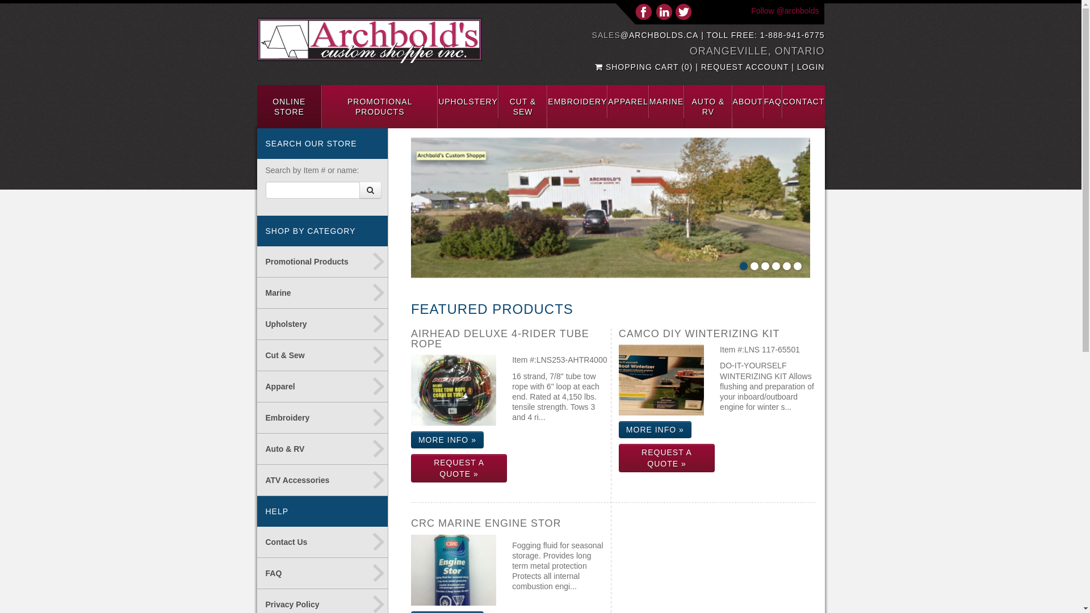 Image resolution: width=1090 pixels, height=613 pixels. What do you see at coordinates (322, 262) in the screenshot?
I see `Promotional Products` at bounding box center [322, 262].